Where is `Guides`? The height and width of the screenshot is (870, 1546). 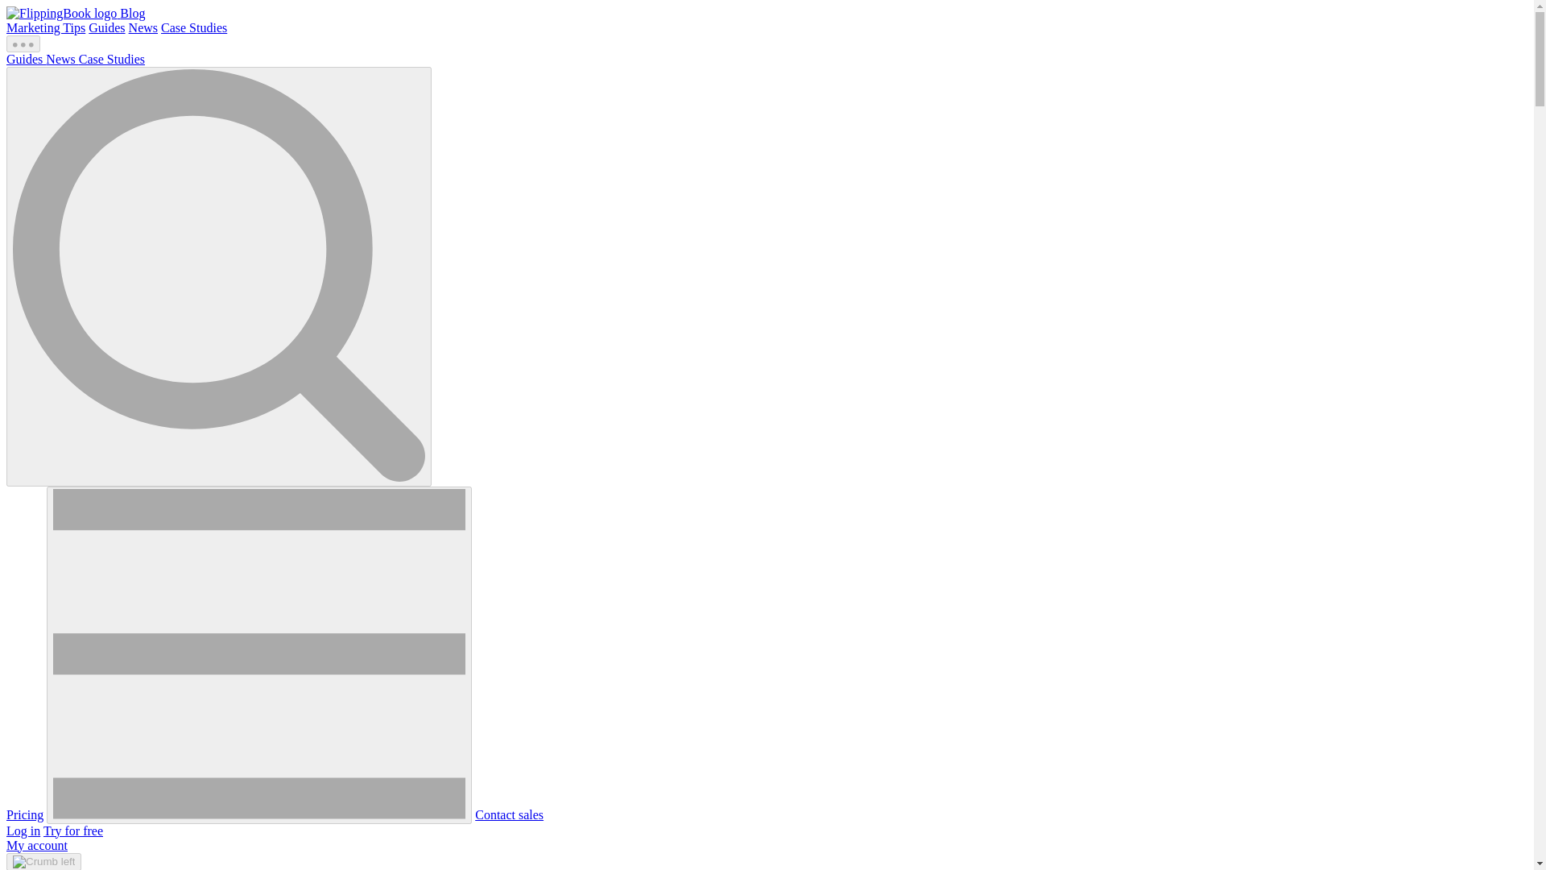
Guides is located at coordinates (106, 27).